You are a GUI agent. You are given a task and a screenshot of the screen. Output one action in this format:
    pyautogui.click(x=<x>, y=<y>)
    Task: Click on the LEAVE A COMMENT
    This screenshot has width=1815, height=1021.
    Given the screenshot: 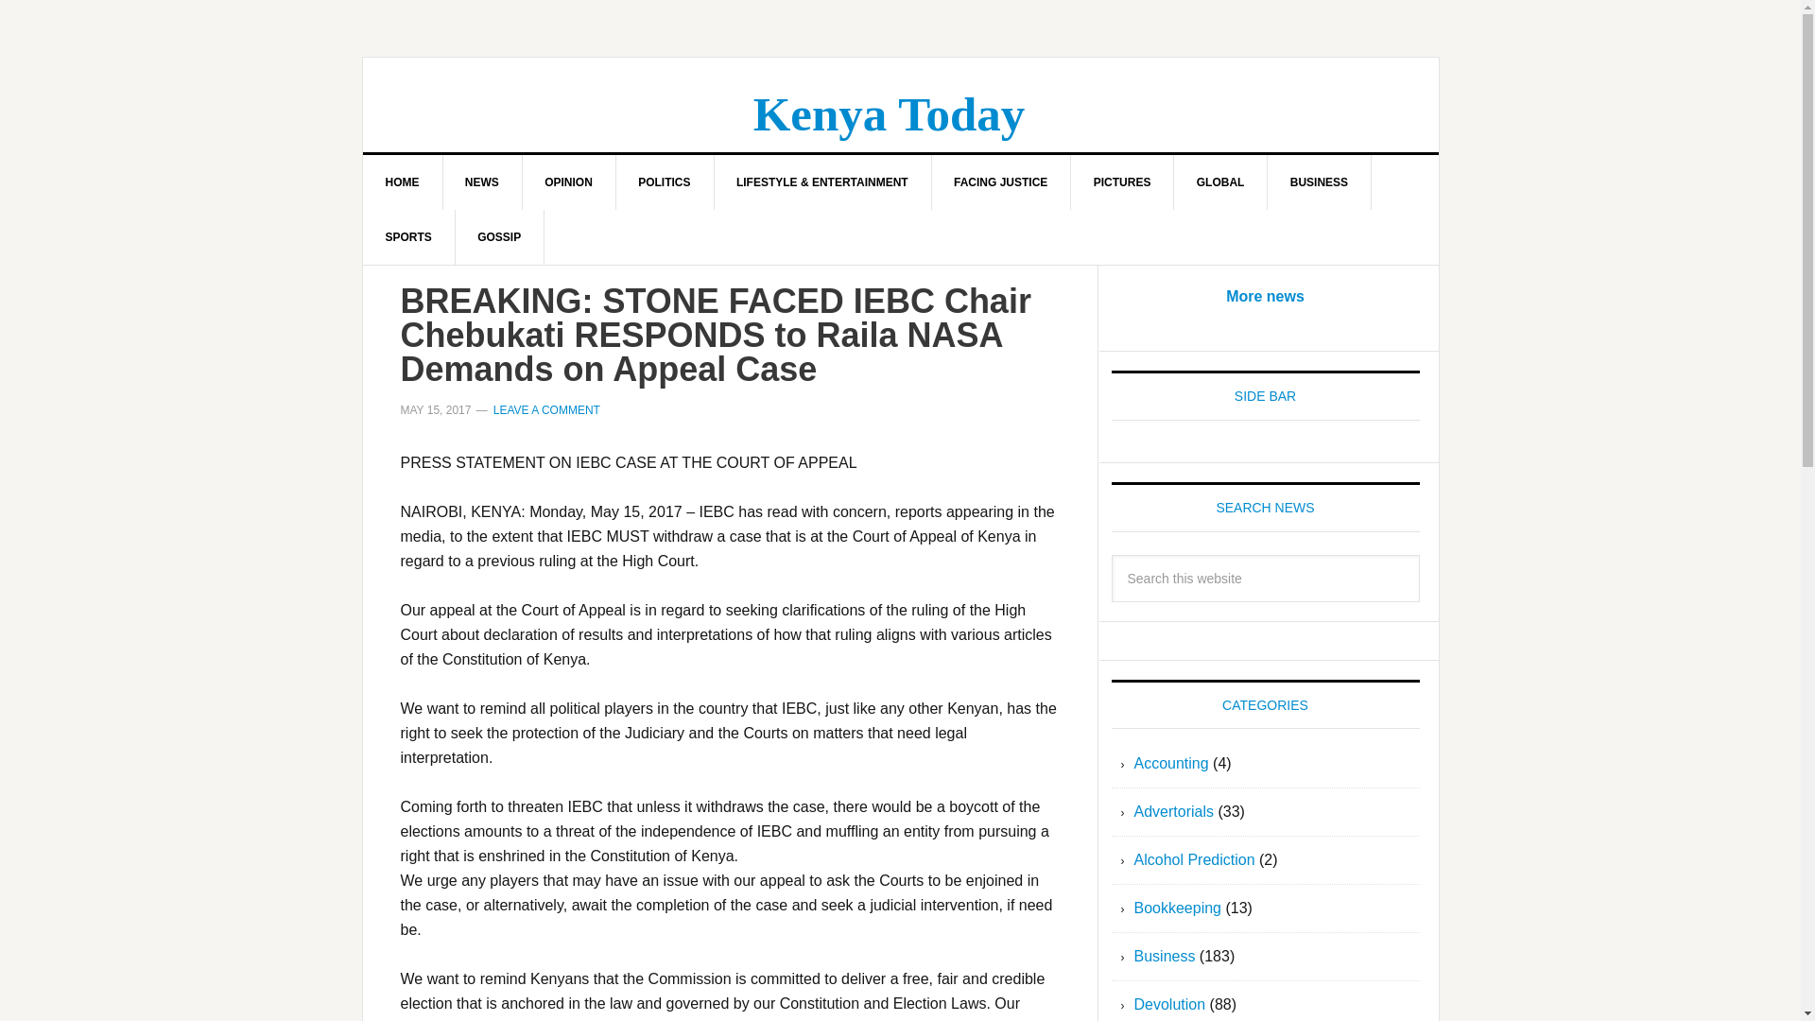 What is the action you would take?
    pyautogui.click(x=546, y=409)
    